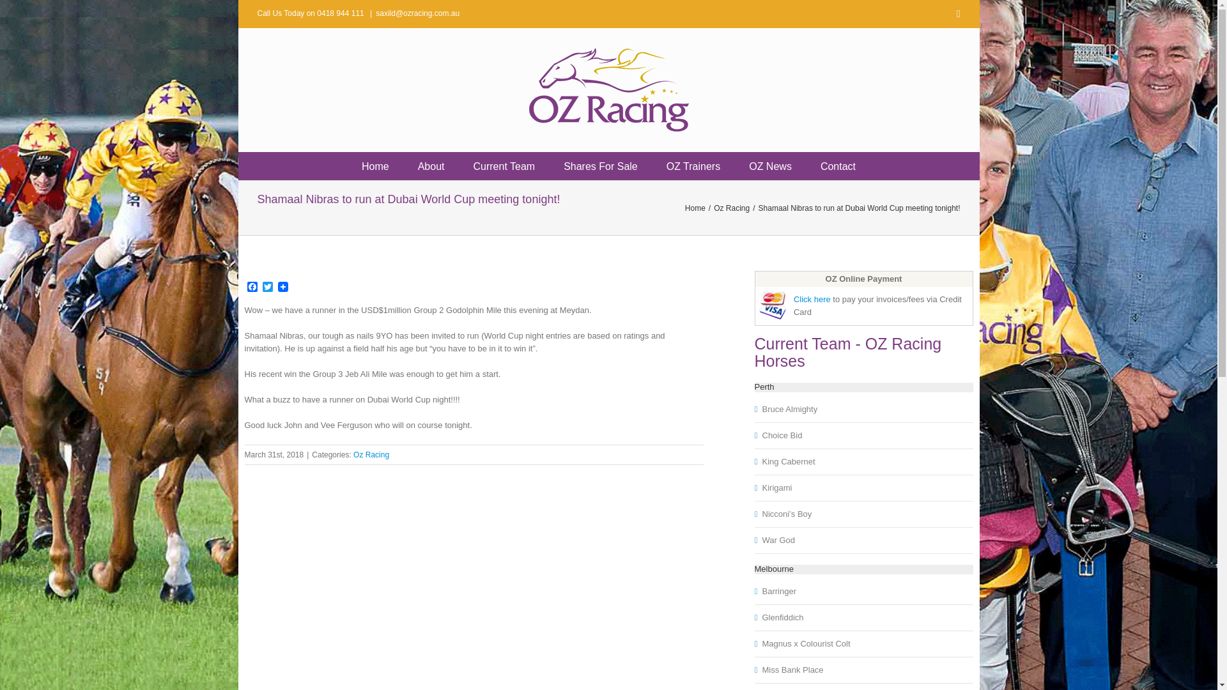  Describe the element at coordinates (790, 461) in the screenshot. I see `King Cabernet` at that location.